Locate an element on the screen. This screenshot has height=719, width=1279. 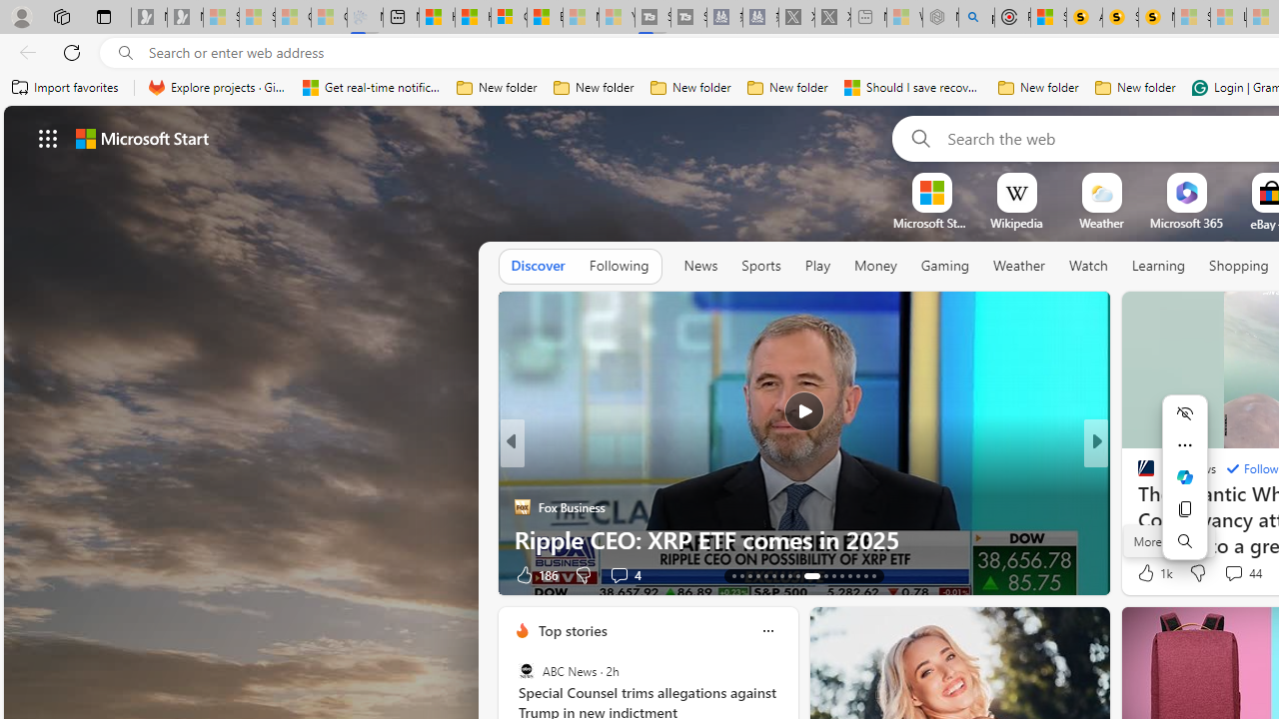
5 Like is located at coordinates (1144, 573).